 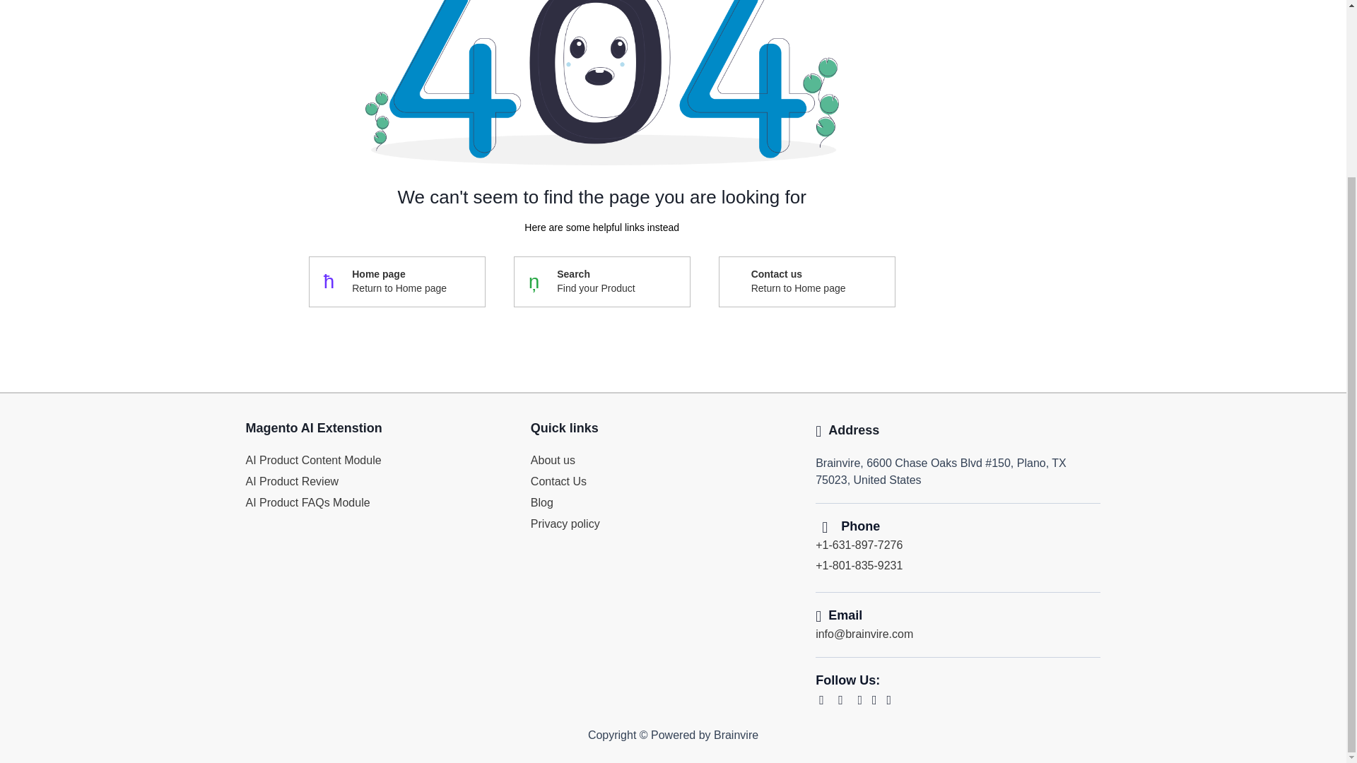 I want to click on Blog, so click(x=558, y=481).